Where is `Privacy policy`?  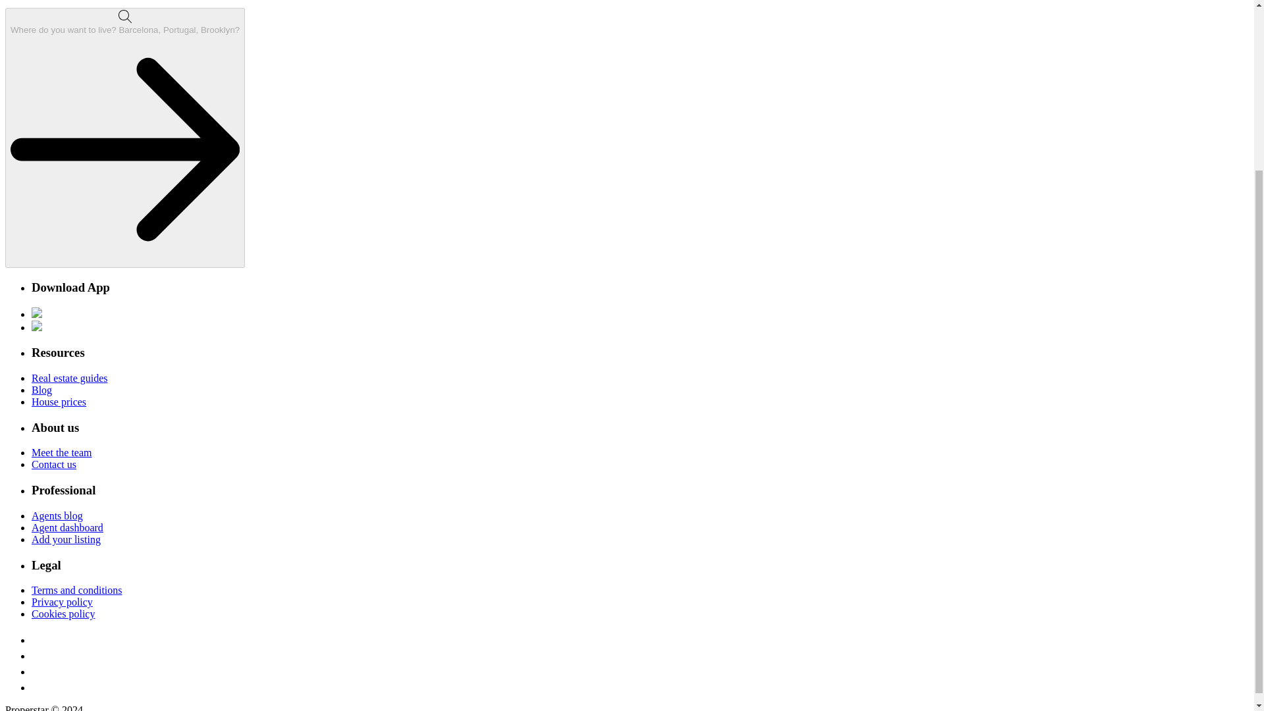
Privacy policy is located at coordinates (62, 602).